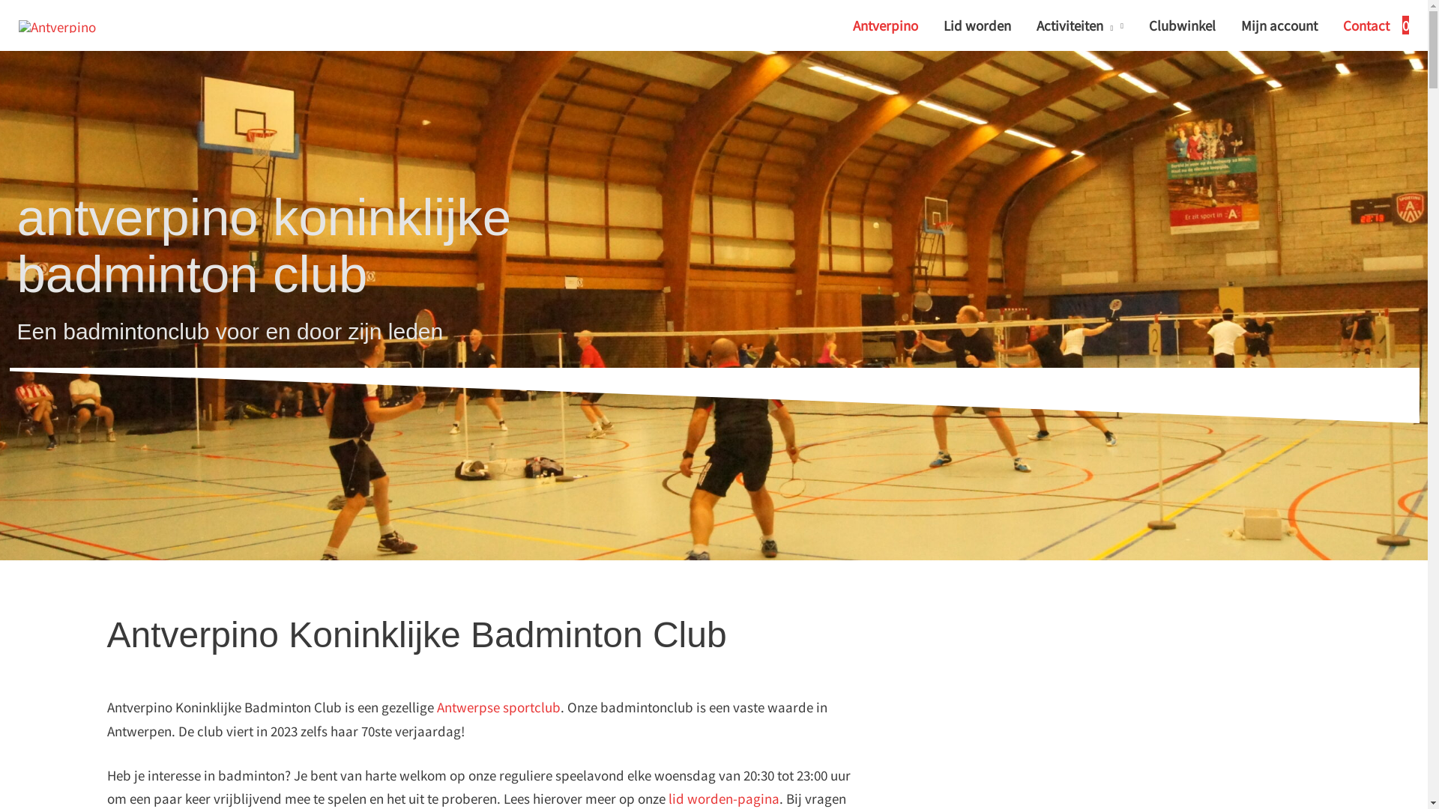 The height and width of the screenshot is (809, 1439). Describe the element at coordinates (1080, 25) in the screenshot. I see `Activiteiten` at that location.